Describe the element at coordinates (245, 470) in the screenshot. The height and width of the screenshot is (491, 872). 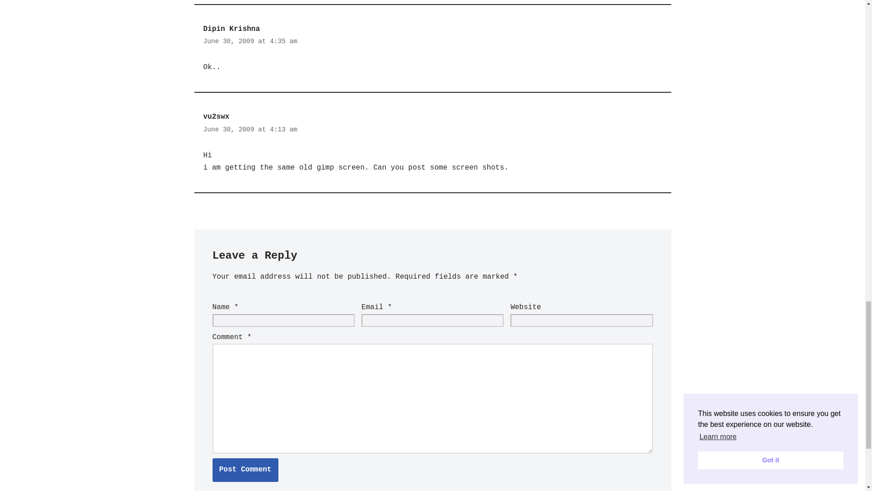
I see `Post Comment` at that location.